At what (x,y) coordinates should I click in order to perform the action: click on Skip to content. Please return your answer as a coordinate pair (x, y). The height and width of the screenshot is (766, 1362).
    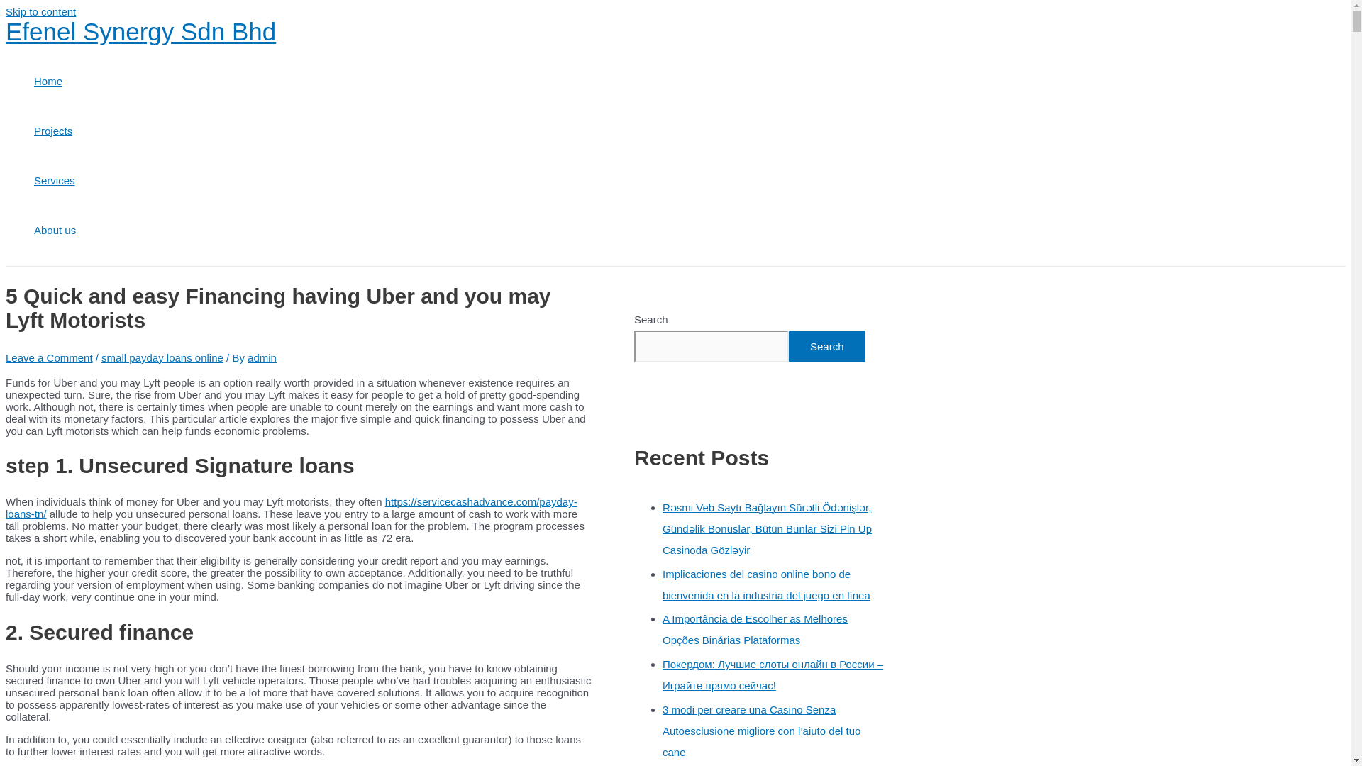
    Looking at the image, I should click on (40, 11).